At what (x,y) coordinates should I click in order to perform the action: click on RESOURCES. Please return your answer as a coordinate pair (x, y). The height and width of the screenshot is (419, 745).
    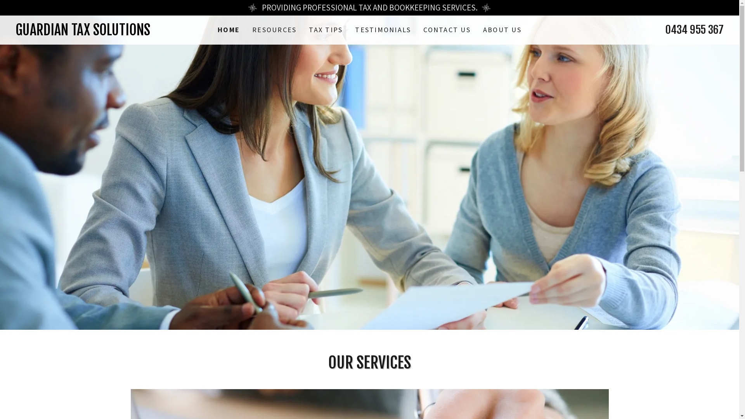
    Looking at the image, I should click on (274, 30).